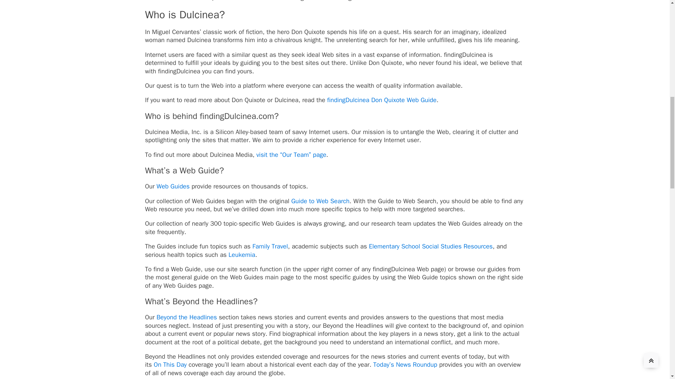 The height and width of the screenshot is (379, 675). What do you see at coordinates (242, 254) in the screenshot?
I see `Leukemia` at bounding box center [242, 254].